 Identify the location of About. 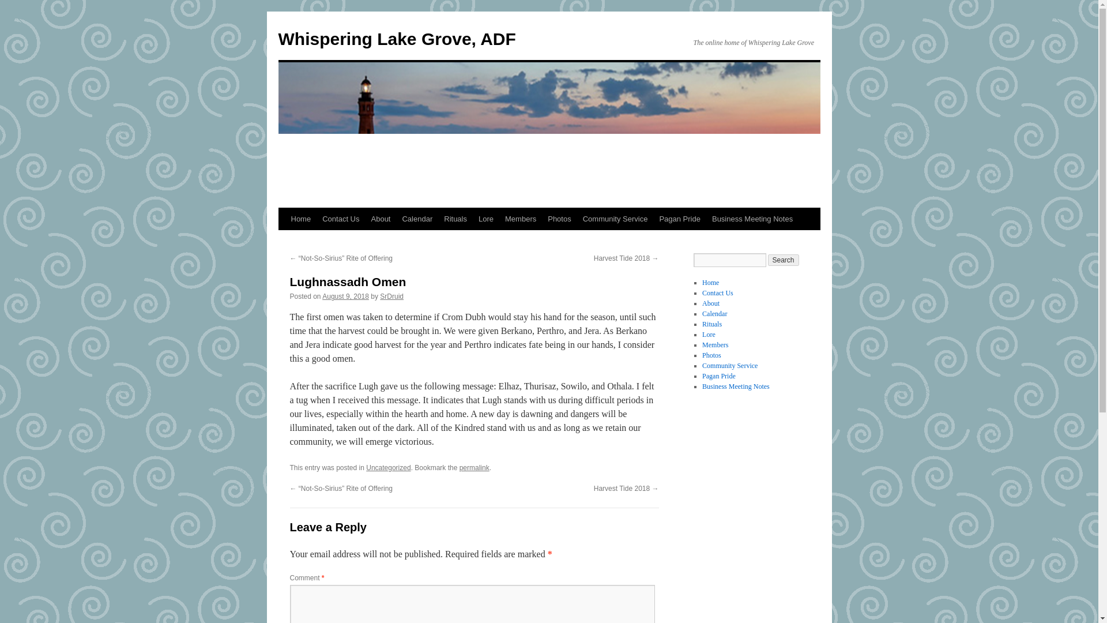
(710, 303).